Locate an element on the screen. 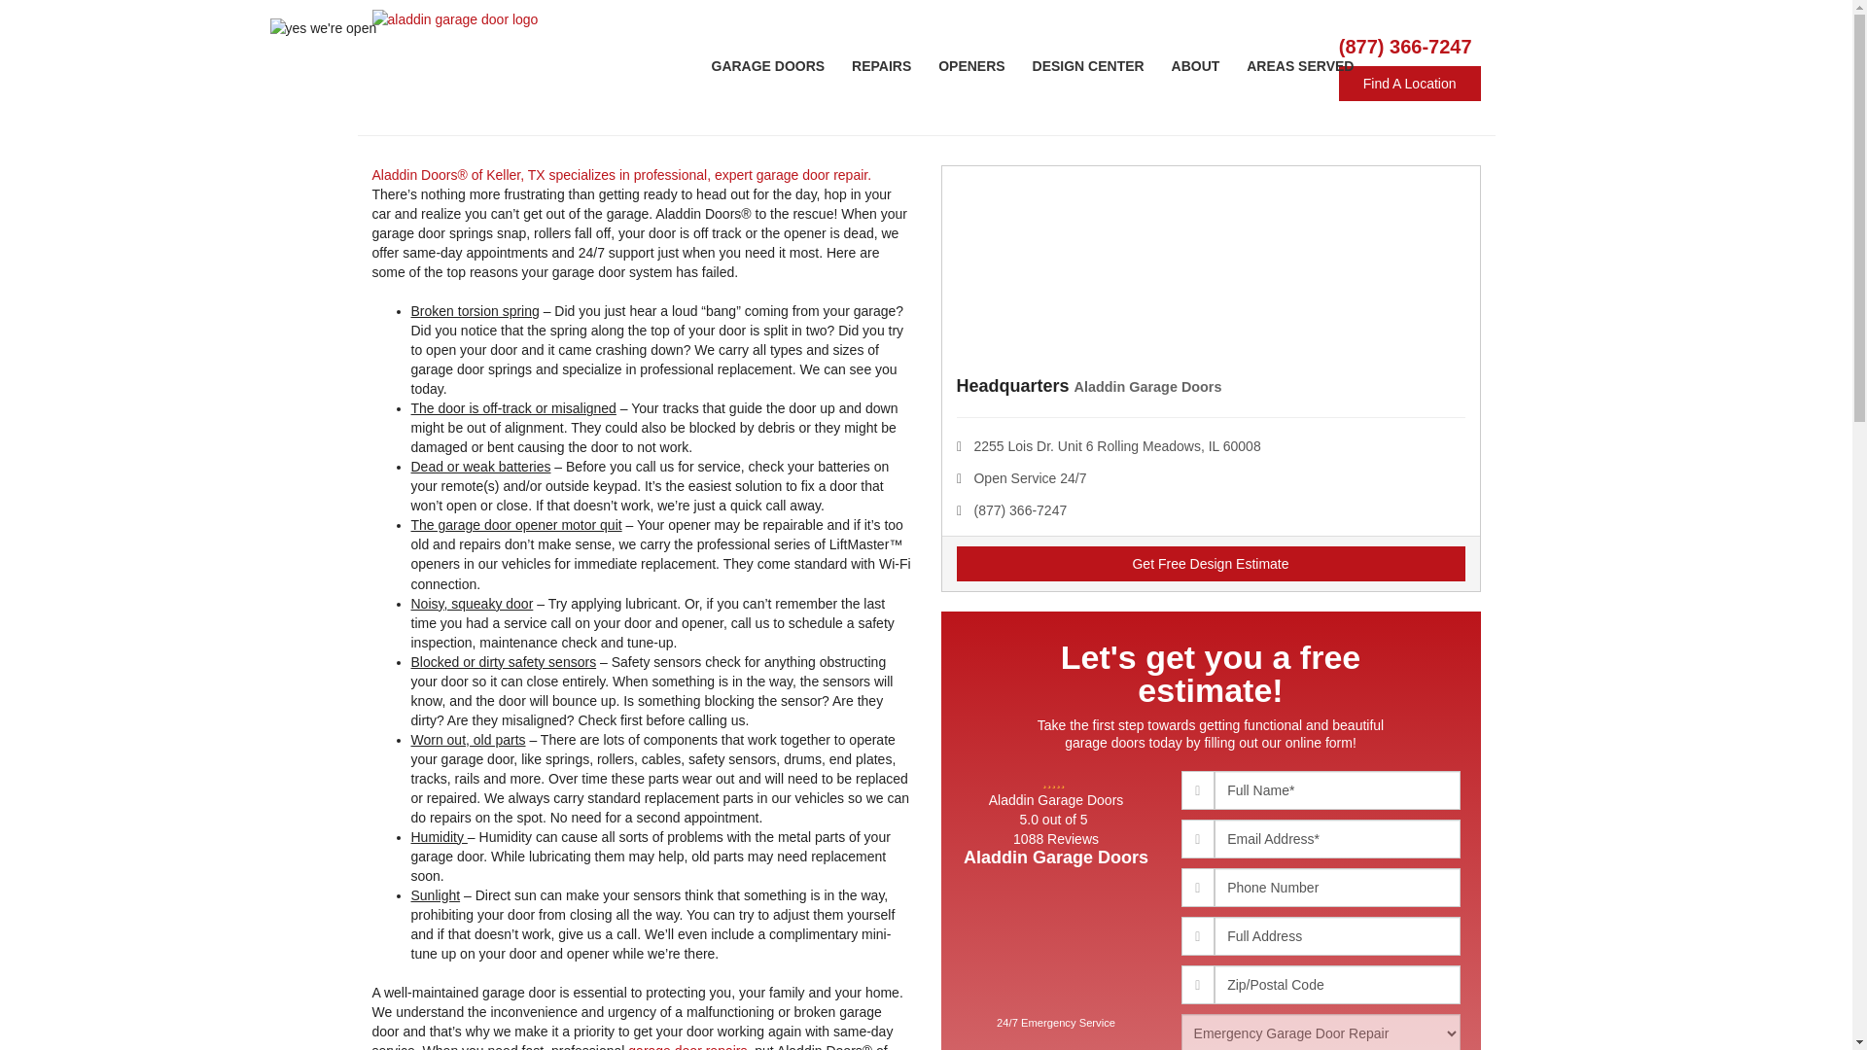 The height and width of the screenshot is (1050, 1867). DESIGN CENTER is located at coordinates (1088, 66).